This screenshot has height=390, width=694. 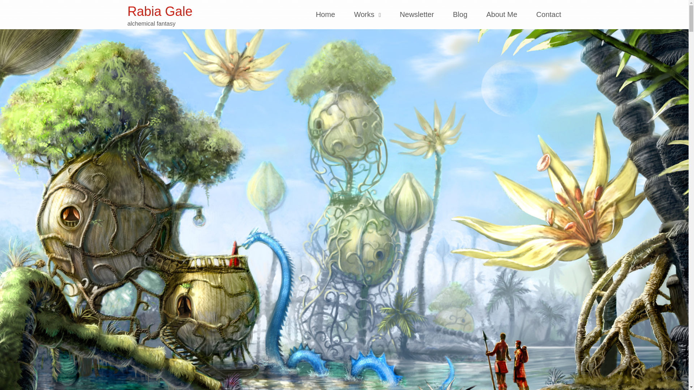 I want to click on Newsletter, so click(x=417, y=14).